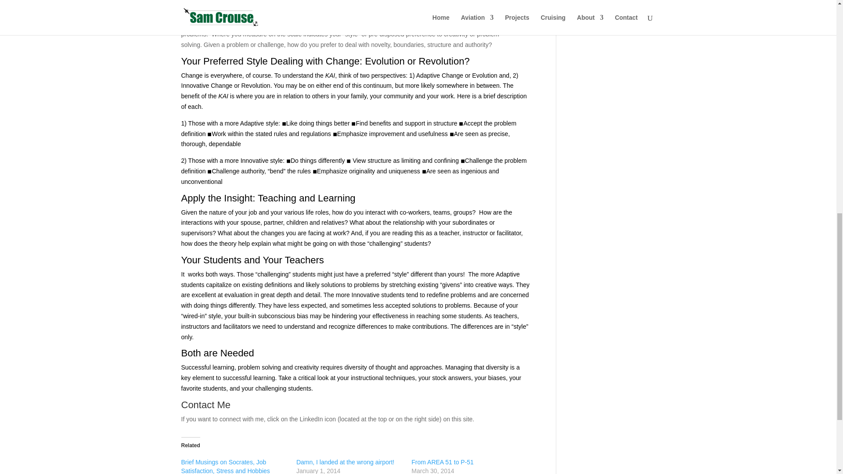  Describe the element at coordinates (443, 462) in the screenshot. I see `From AREA 51 to P-51` at that location.